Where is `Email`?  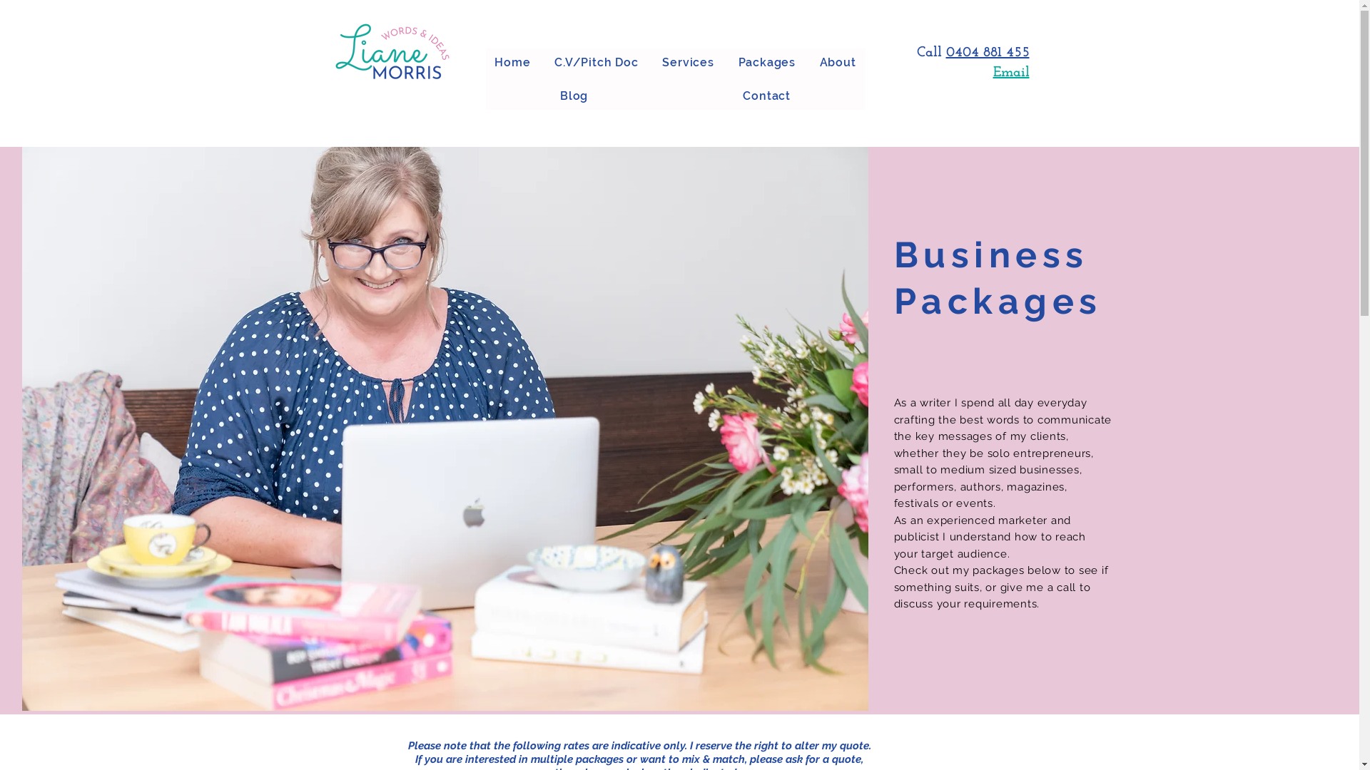 Email is located at coordinates (1012, 72).